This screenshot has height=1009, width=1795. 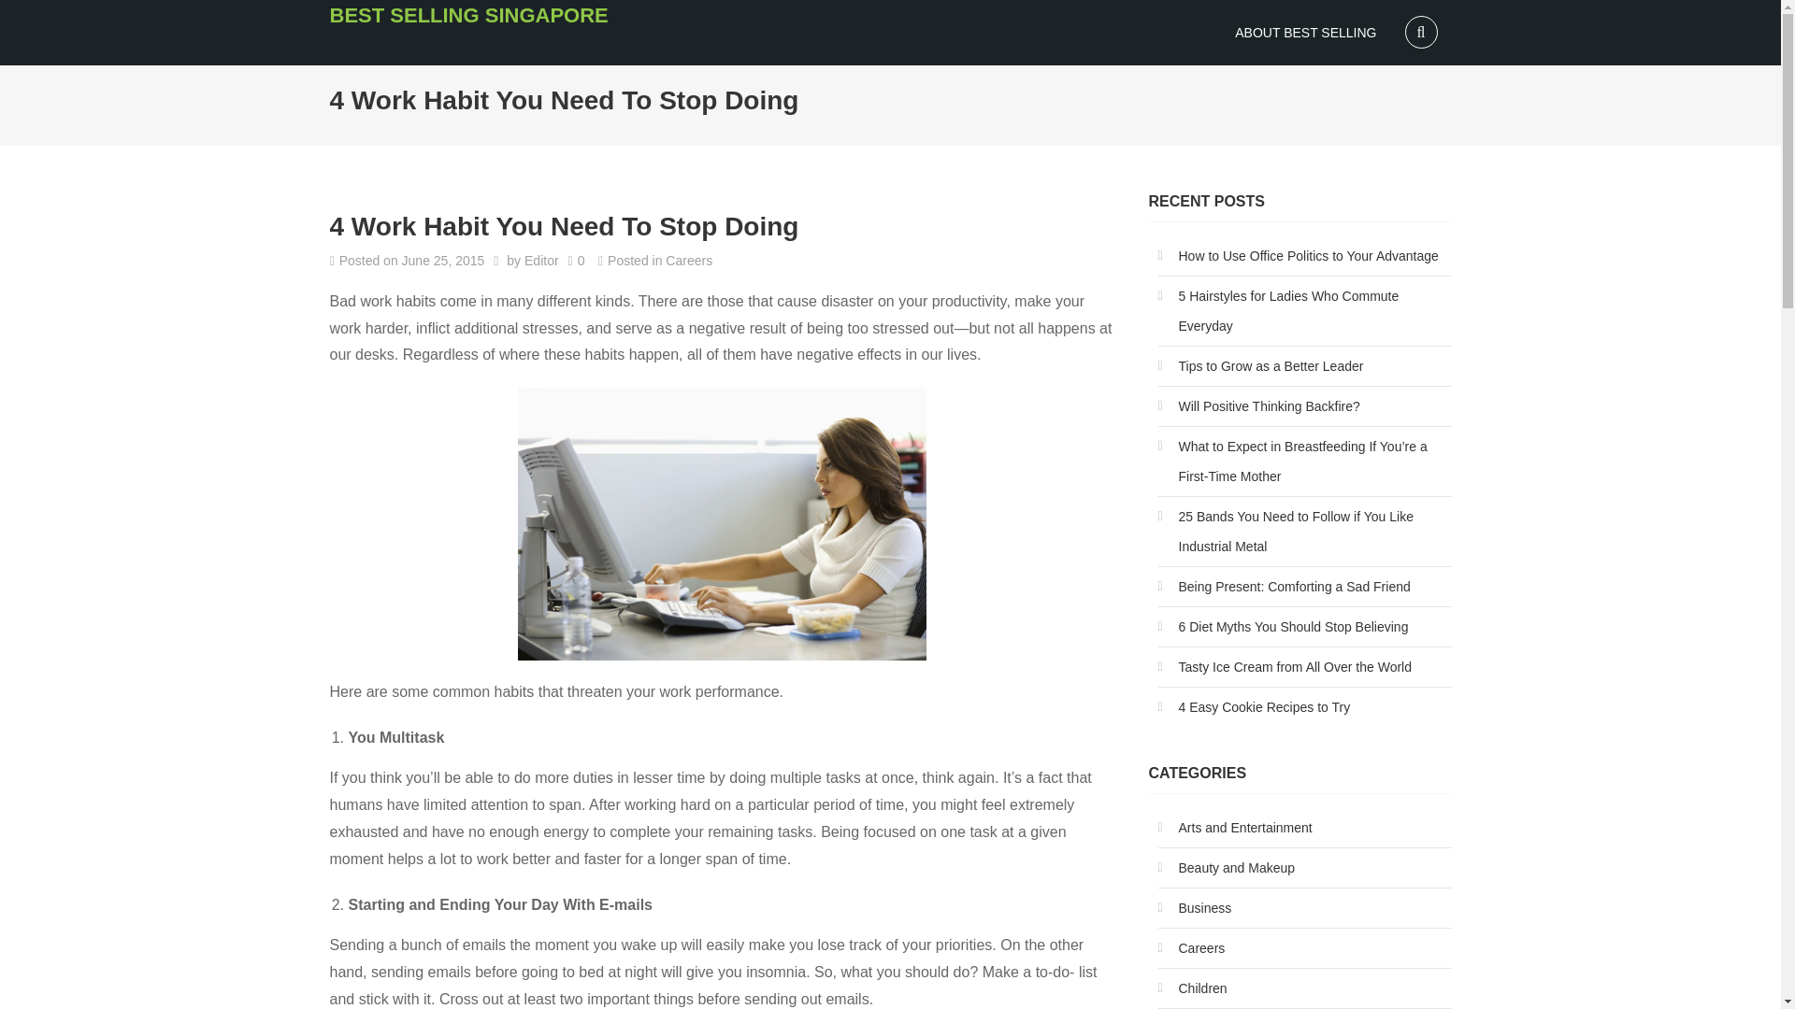 I want to click on 6 Diet Myths You Should Stop Believing, so click(x=1283, y=626).